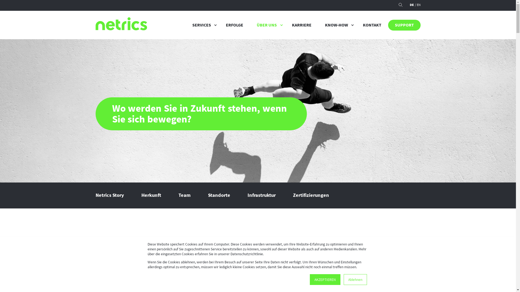 The width and height of the screenshot is (520, 292). What do you see at coordinates (202, 25) in the screenshot?
I see `SERVICES` at bounding box center [202, 25].